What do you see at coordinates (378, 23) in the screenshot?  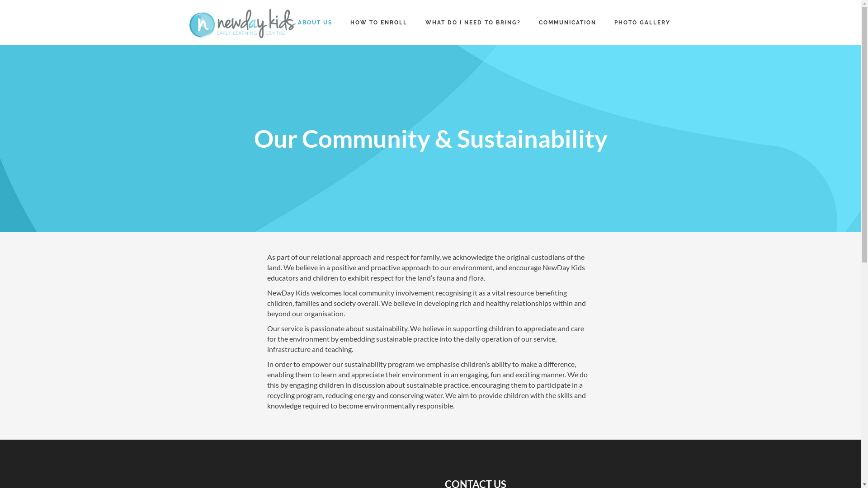 I see `HOW TO ENROLL` at bounding box center [378, 23].